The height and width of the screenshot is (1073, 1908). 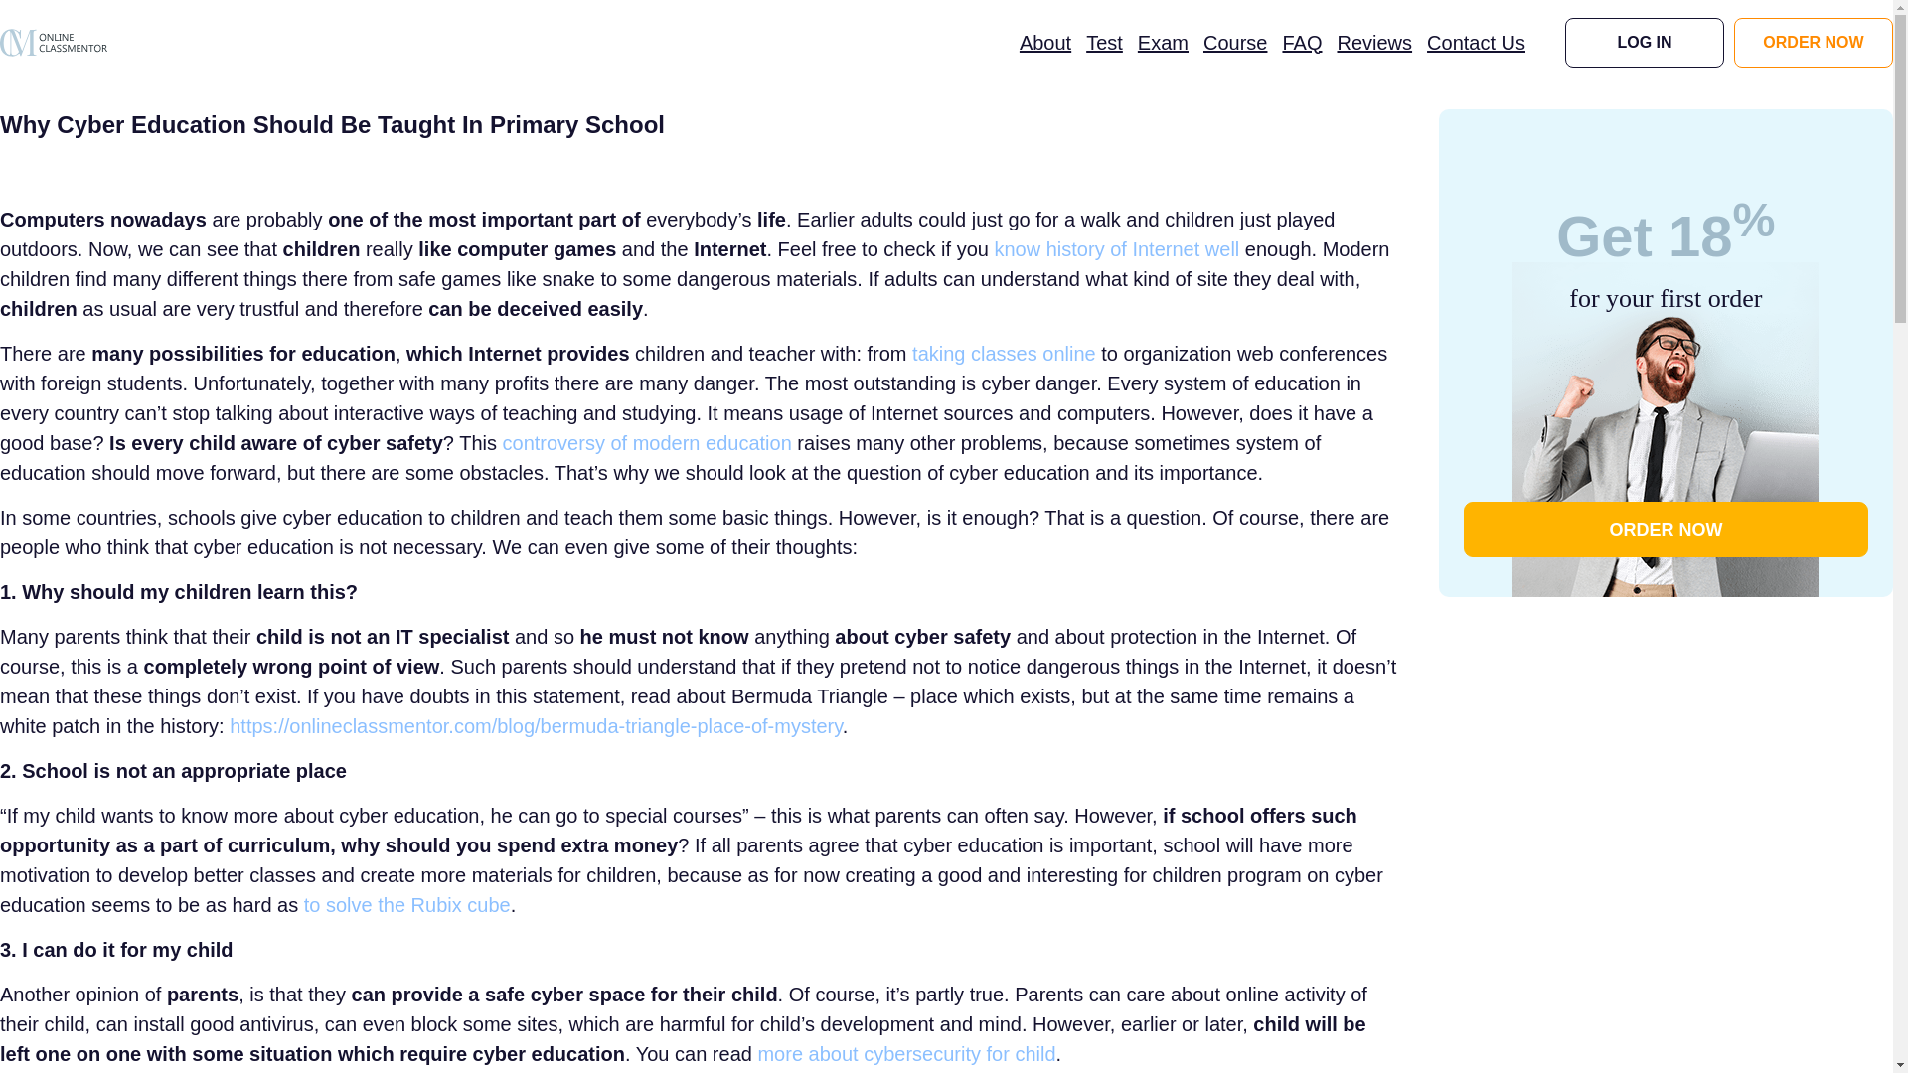 What do you see at coordinates (1116, 248) in the screenshot?
I see `know history of Internet well` at bounding box center [1116, 248].